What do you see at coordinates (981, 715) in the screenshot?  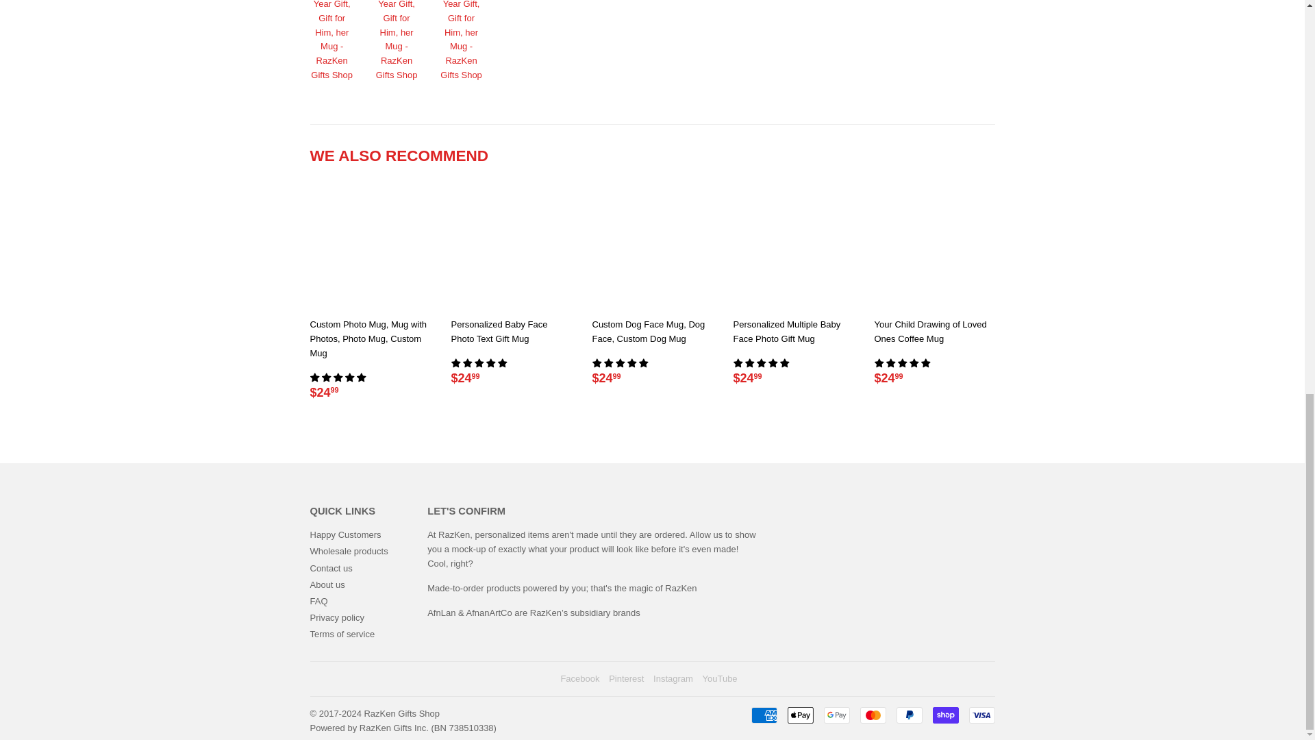 I see `Visa` at bounding box center [981, 715].